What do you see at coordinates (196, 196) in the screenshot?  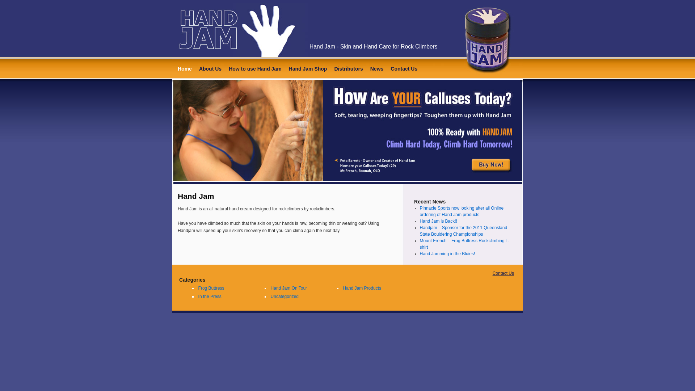 I see `Hand Jam` at bounding box center [196, 196].